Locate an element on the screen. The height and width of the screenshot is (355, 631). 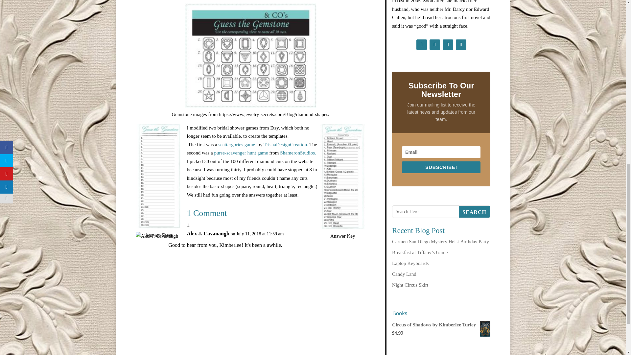
Circus of Shadows by Kimberlee Turley is located at coordinates (441, 325).